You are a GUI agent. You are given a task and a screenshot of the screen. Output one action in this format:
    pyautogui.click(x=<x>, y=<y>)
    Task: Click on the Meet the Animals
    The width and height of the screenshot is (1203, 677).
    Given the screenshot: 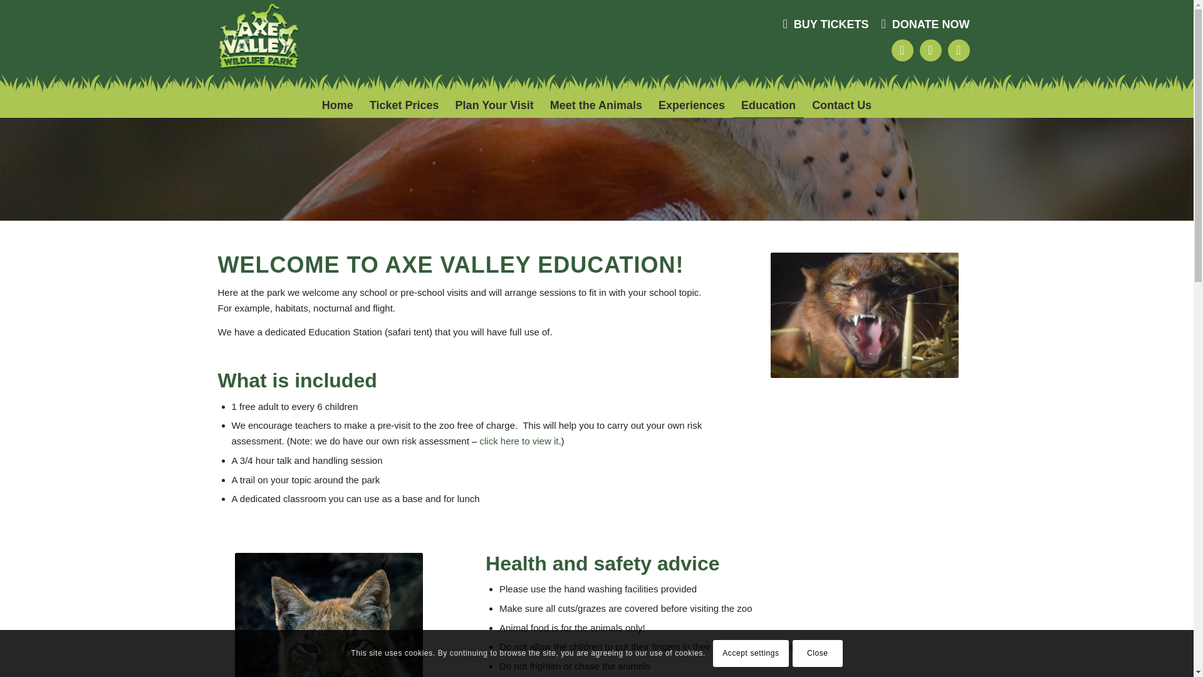 What is the action you would take?
    pyautogui.click(x=596, y=105)
    